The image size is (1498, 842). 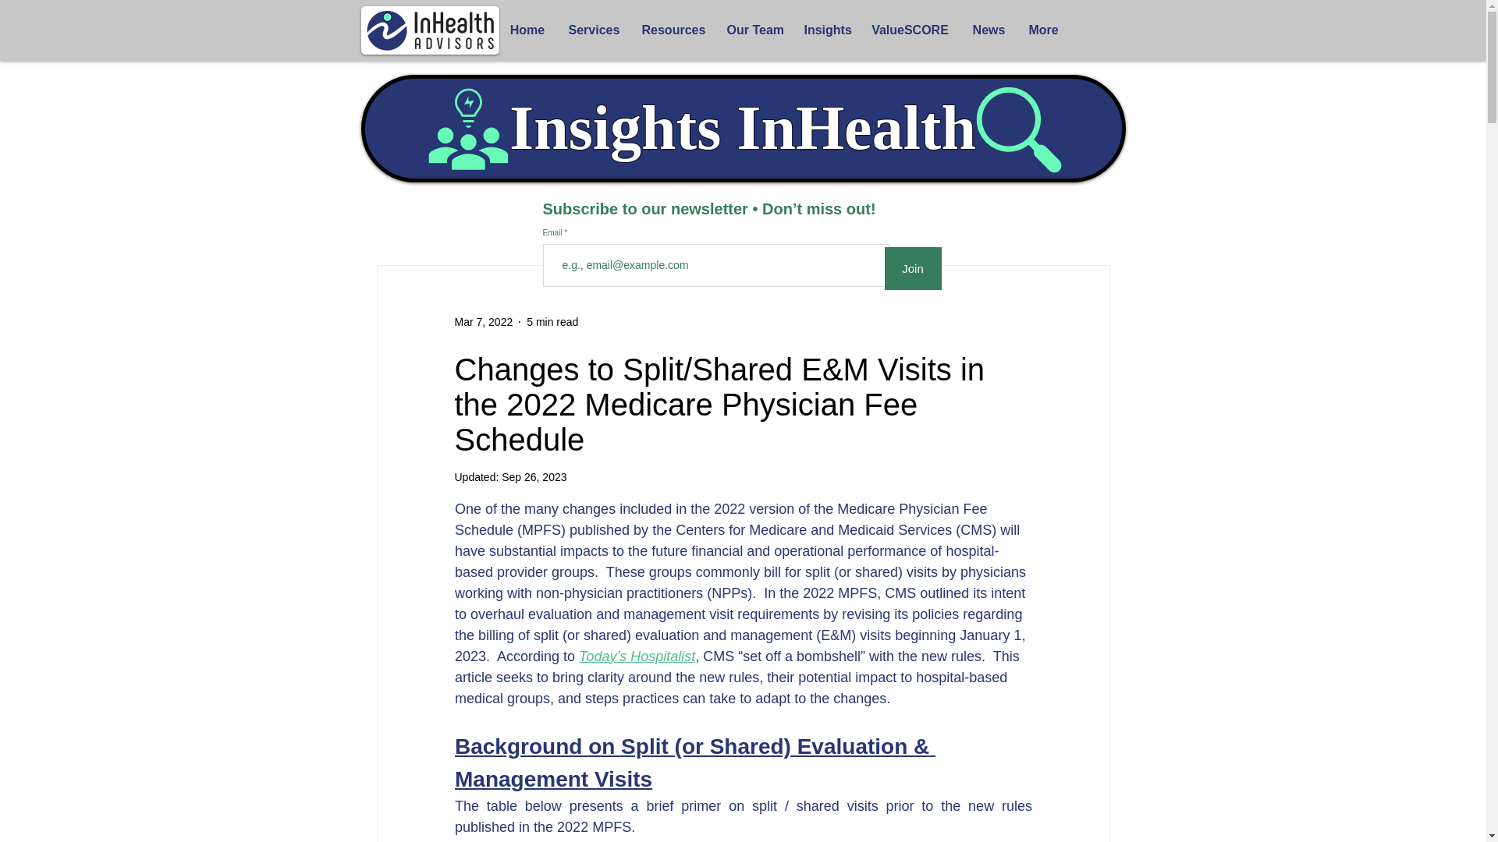 I want to click on ValueSCORE, so click(x=911, y=30).